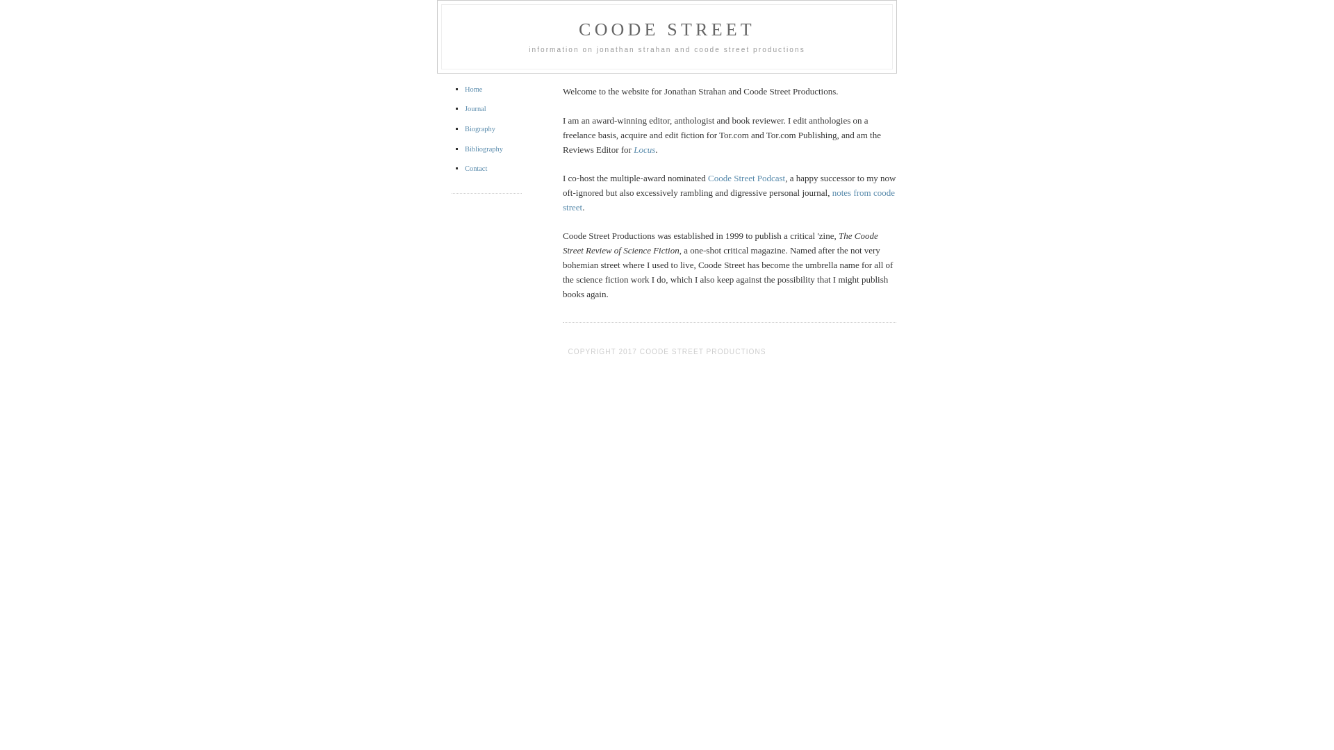 The height and width of the screenshot is (750, 1334). Describe the element at coordinates (480, 129) in the screenshot. I see `Biography` at that location.